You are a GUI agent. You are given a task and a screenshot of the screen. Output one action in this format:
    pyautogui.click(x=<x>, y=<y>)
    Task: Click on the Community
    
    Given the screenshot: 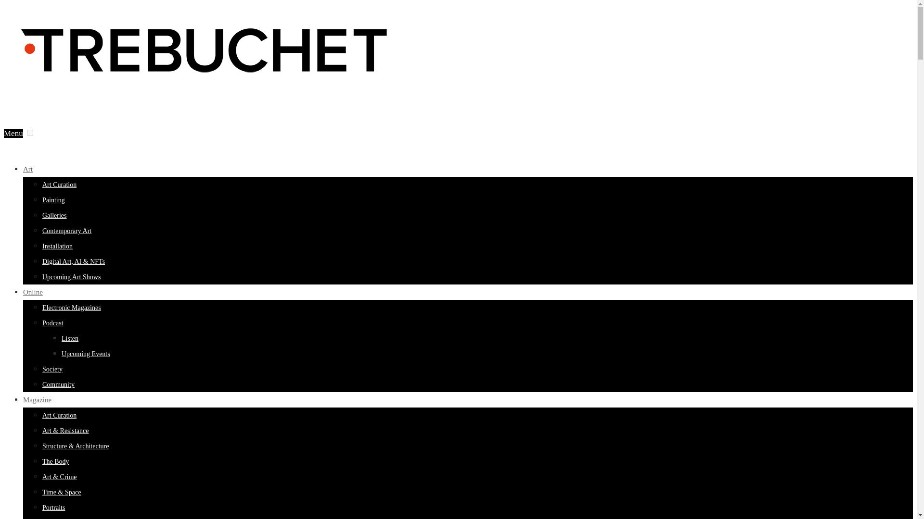 What is the action you would take?
    pyautogui.click(x=59, y=384)
    